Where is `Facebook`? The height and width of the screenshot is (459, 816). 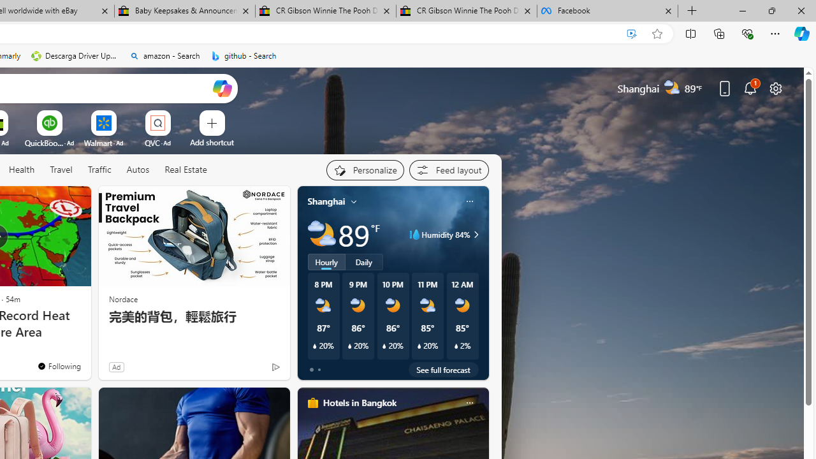 Facebook is located at coordinates (608, 11).